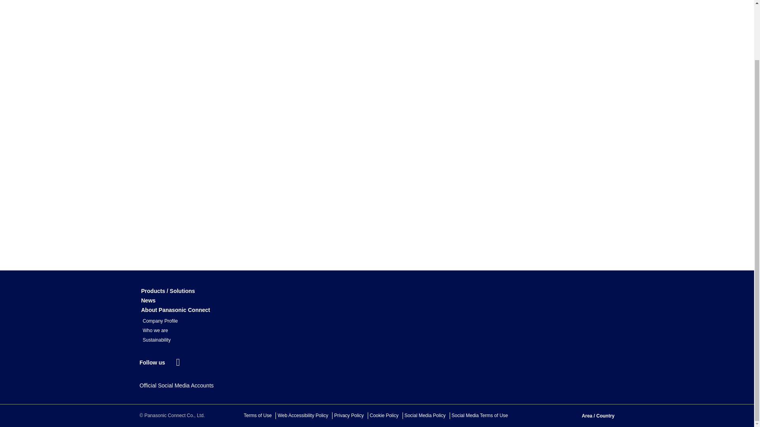  Describe the element at coordinates (302, 416) in the screenshot. I see `Web Accessibility Policy` at that location.